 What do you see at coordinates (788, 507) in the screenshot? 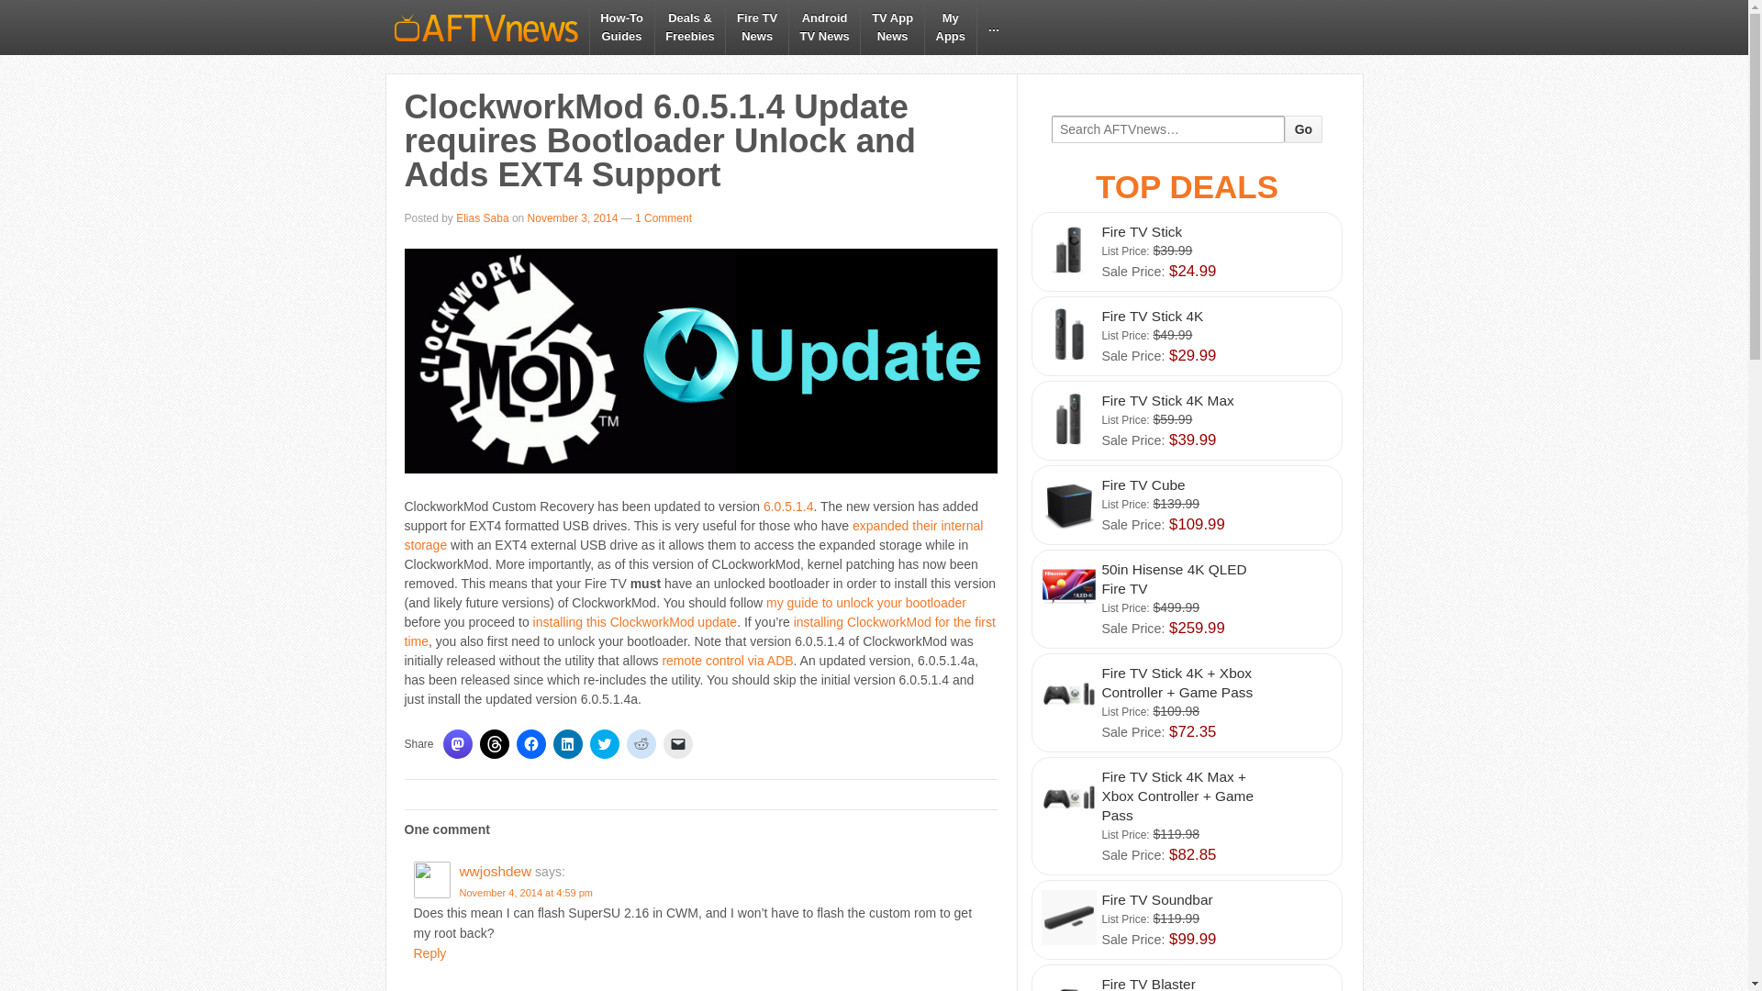
I see `6.0.5.1.4` at bounding box center [788, 507].